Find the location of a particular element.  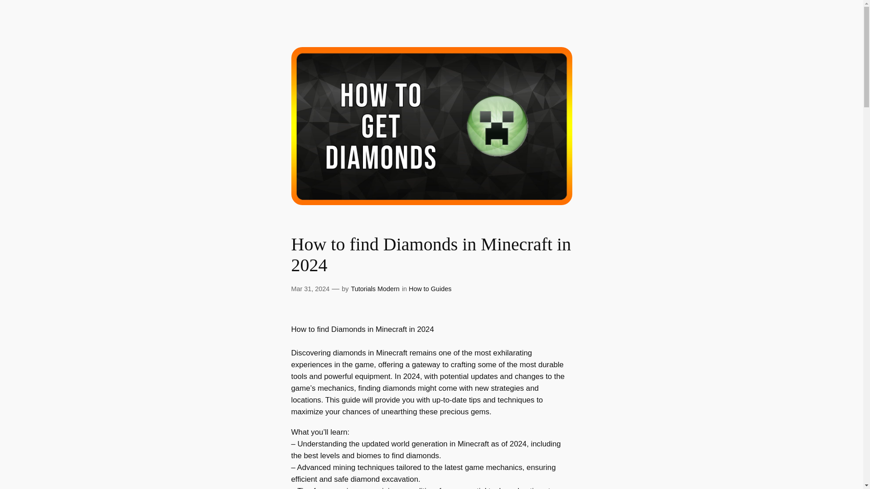

How to Guides is located at coordinates (430, 288).